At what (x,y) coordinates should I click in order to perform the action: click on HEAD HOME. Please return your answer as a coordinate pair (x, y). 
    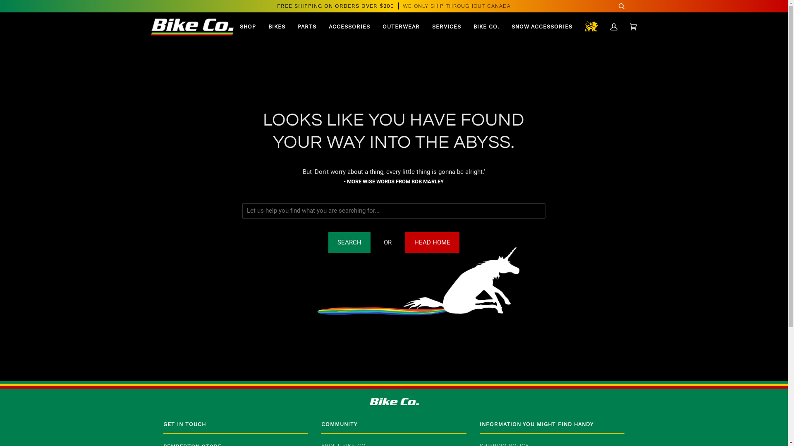
    Looking at the image, I should click on (432, 242).